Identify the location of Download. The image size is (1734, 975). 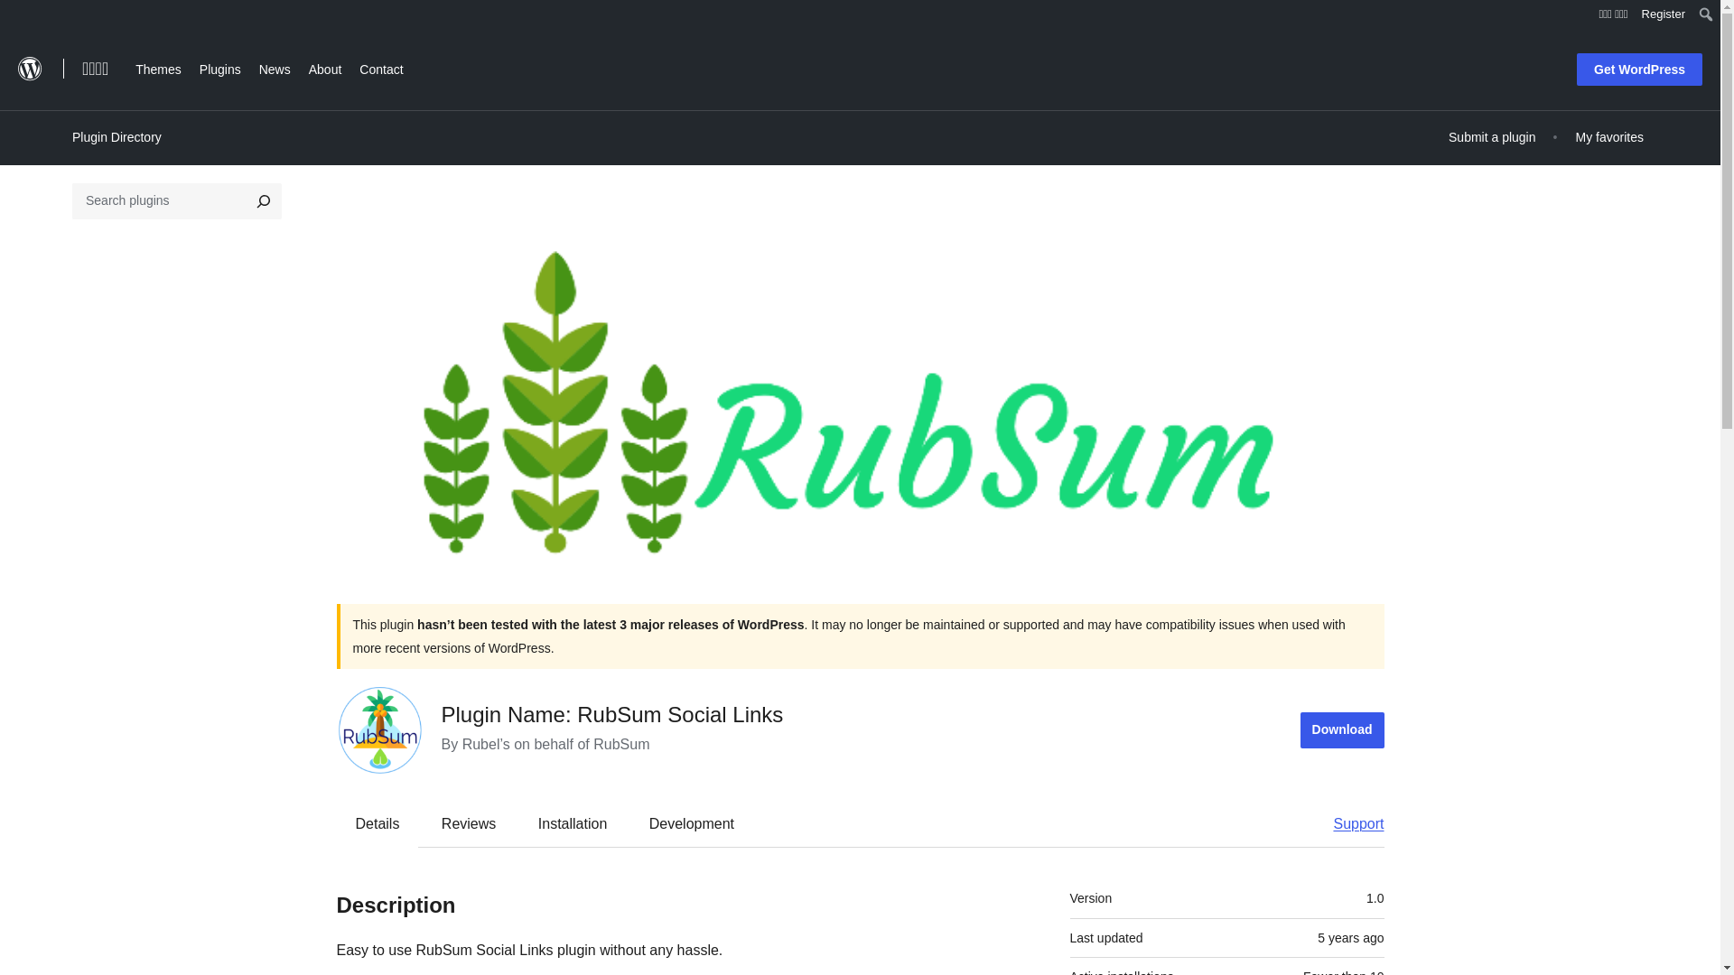
(1342, 730).